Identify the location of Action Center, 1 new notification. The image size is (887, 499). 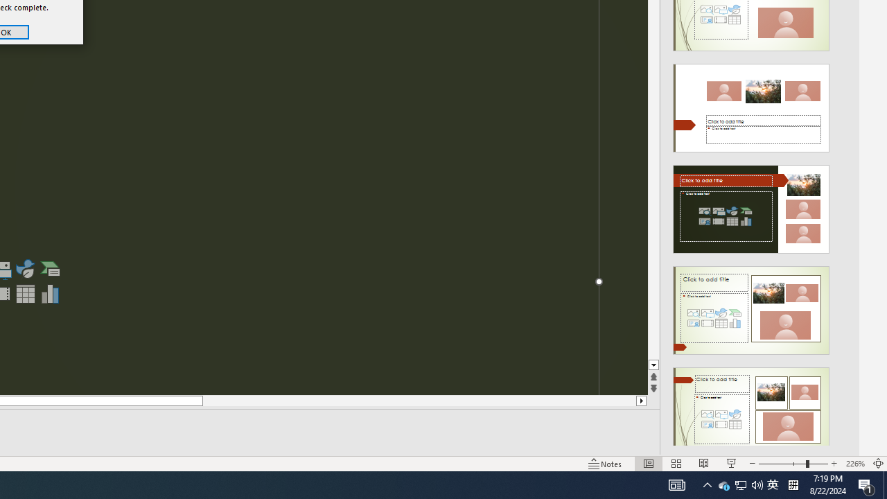
(866, 485).